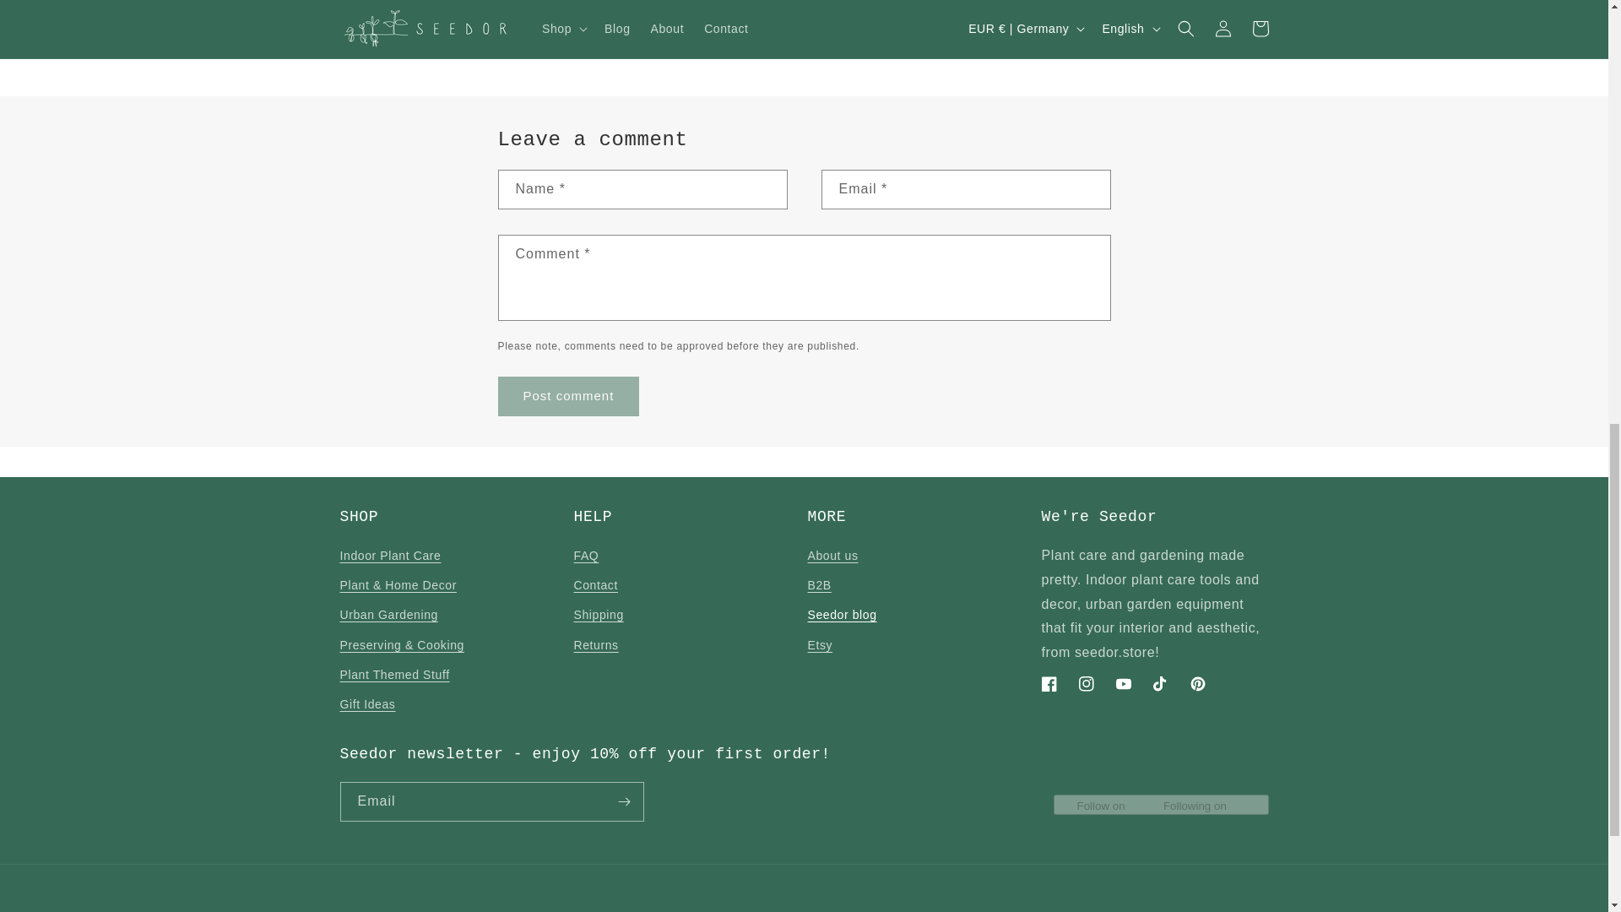 Image resolution: width=1621 pixels, height=912 pixels. Describe the element at coordinates (569, 396) in the screenshot. I see `Post comment` at that location.